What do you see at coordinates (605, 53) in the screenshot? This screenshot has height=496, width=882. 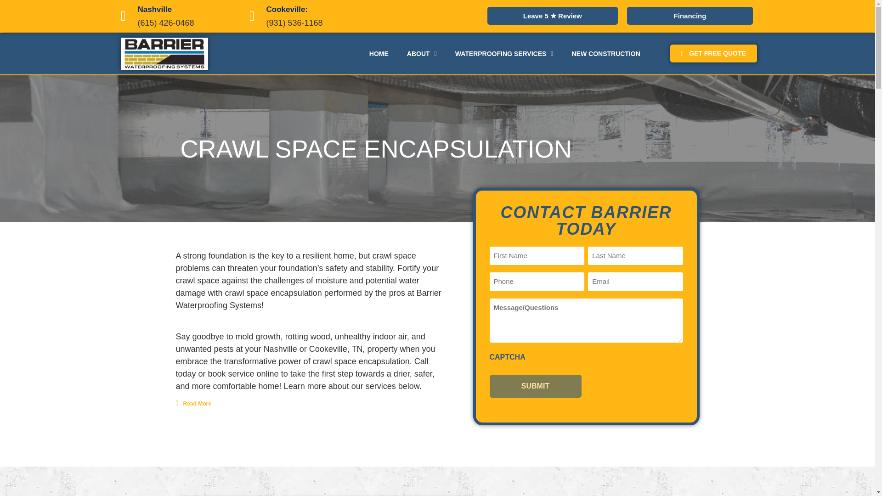 I see `NEW CONSTRUCTION` at bounding box center [605, 53].